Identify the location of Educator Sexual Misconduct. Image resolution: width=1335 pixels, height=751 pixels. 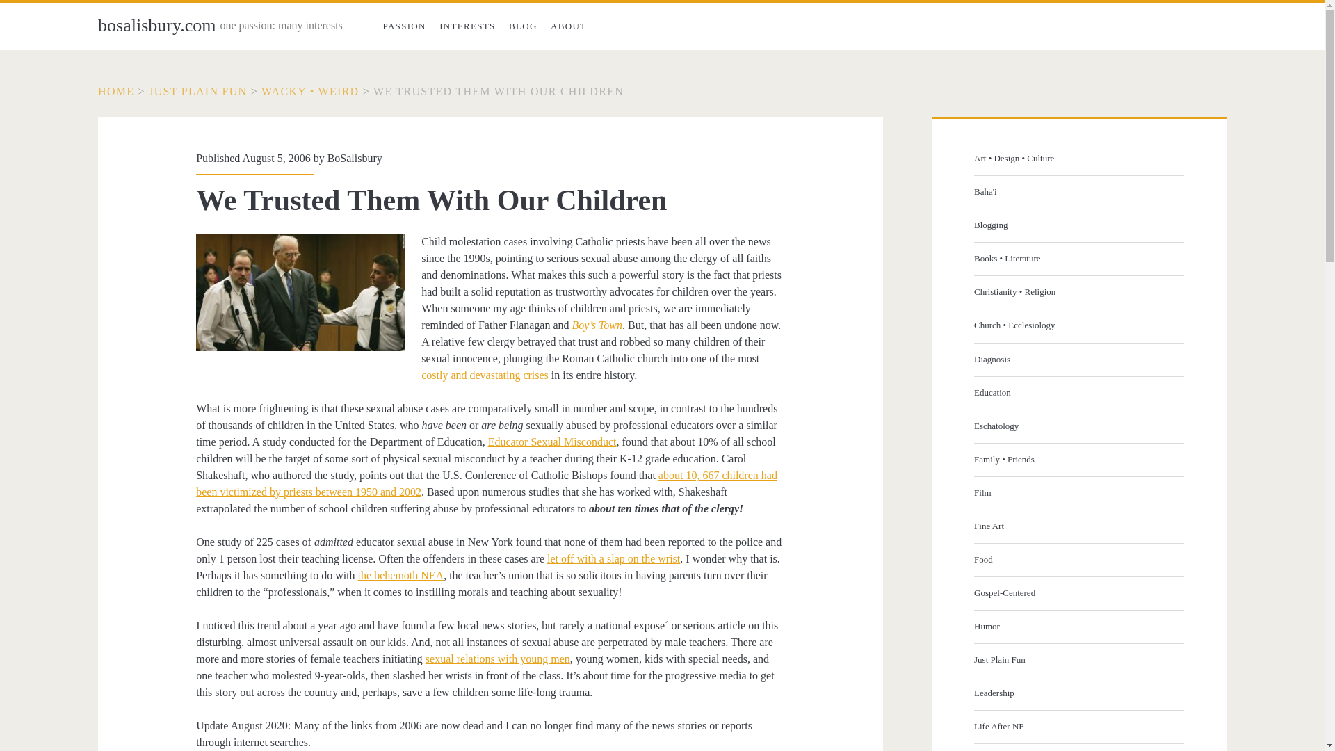
(552, 442).